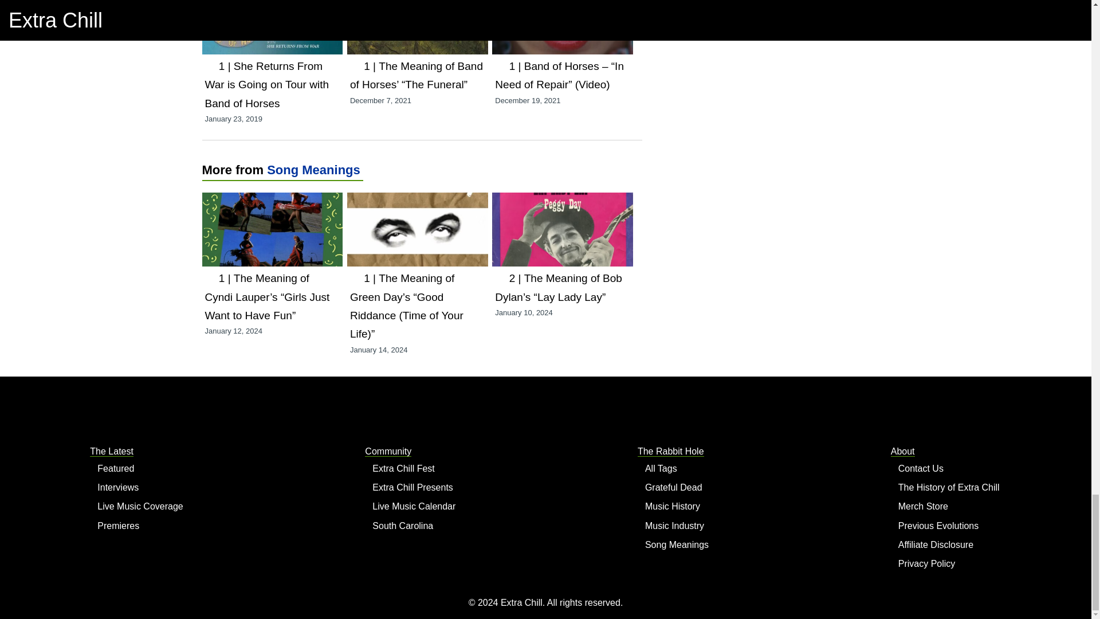 The image size is (1100, 619). Describe the element at coordinates (314, 170) in the screenshot. I see `Song Meanings` at that location.